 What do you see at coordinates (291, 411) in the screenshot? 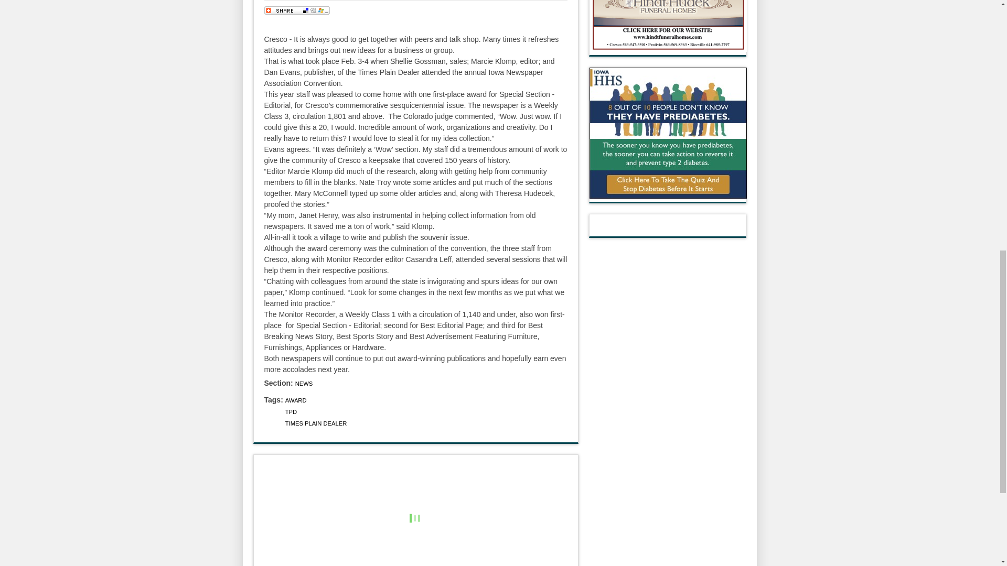
I see `TPD` at bounding box center [291, 411].